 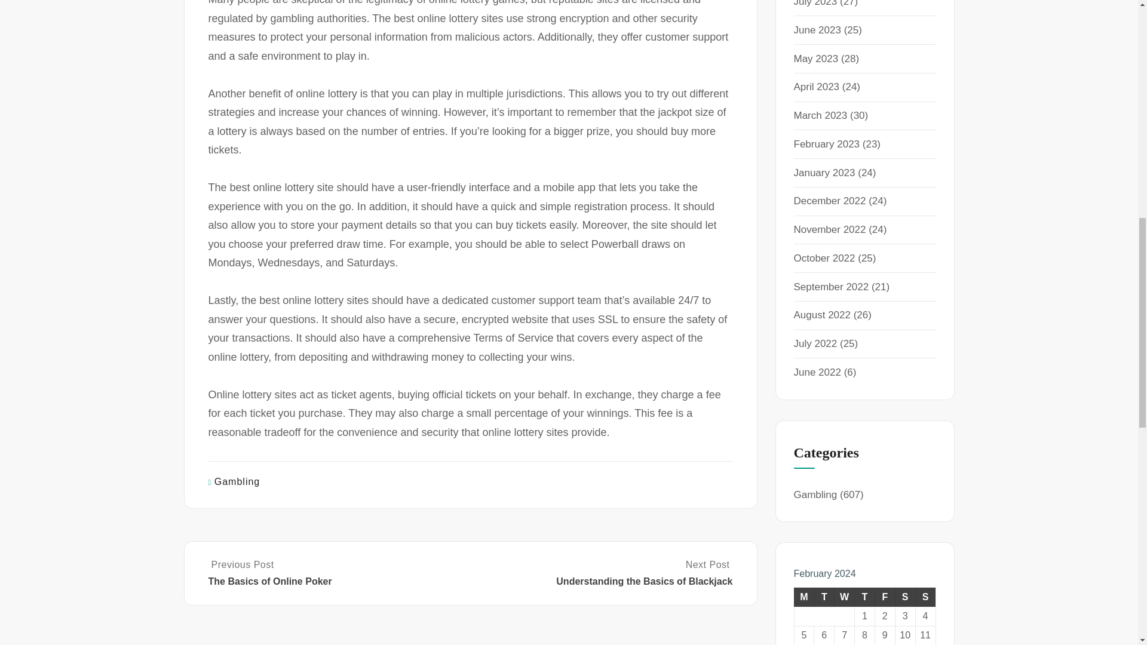 I want to click on Saturday, so click(x=904, y=597).